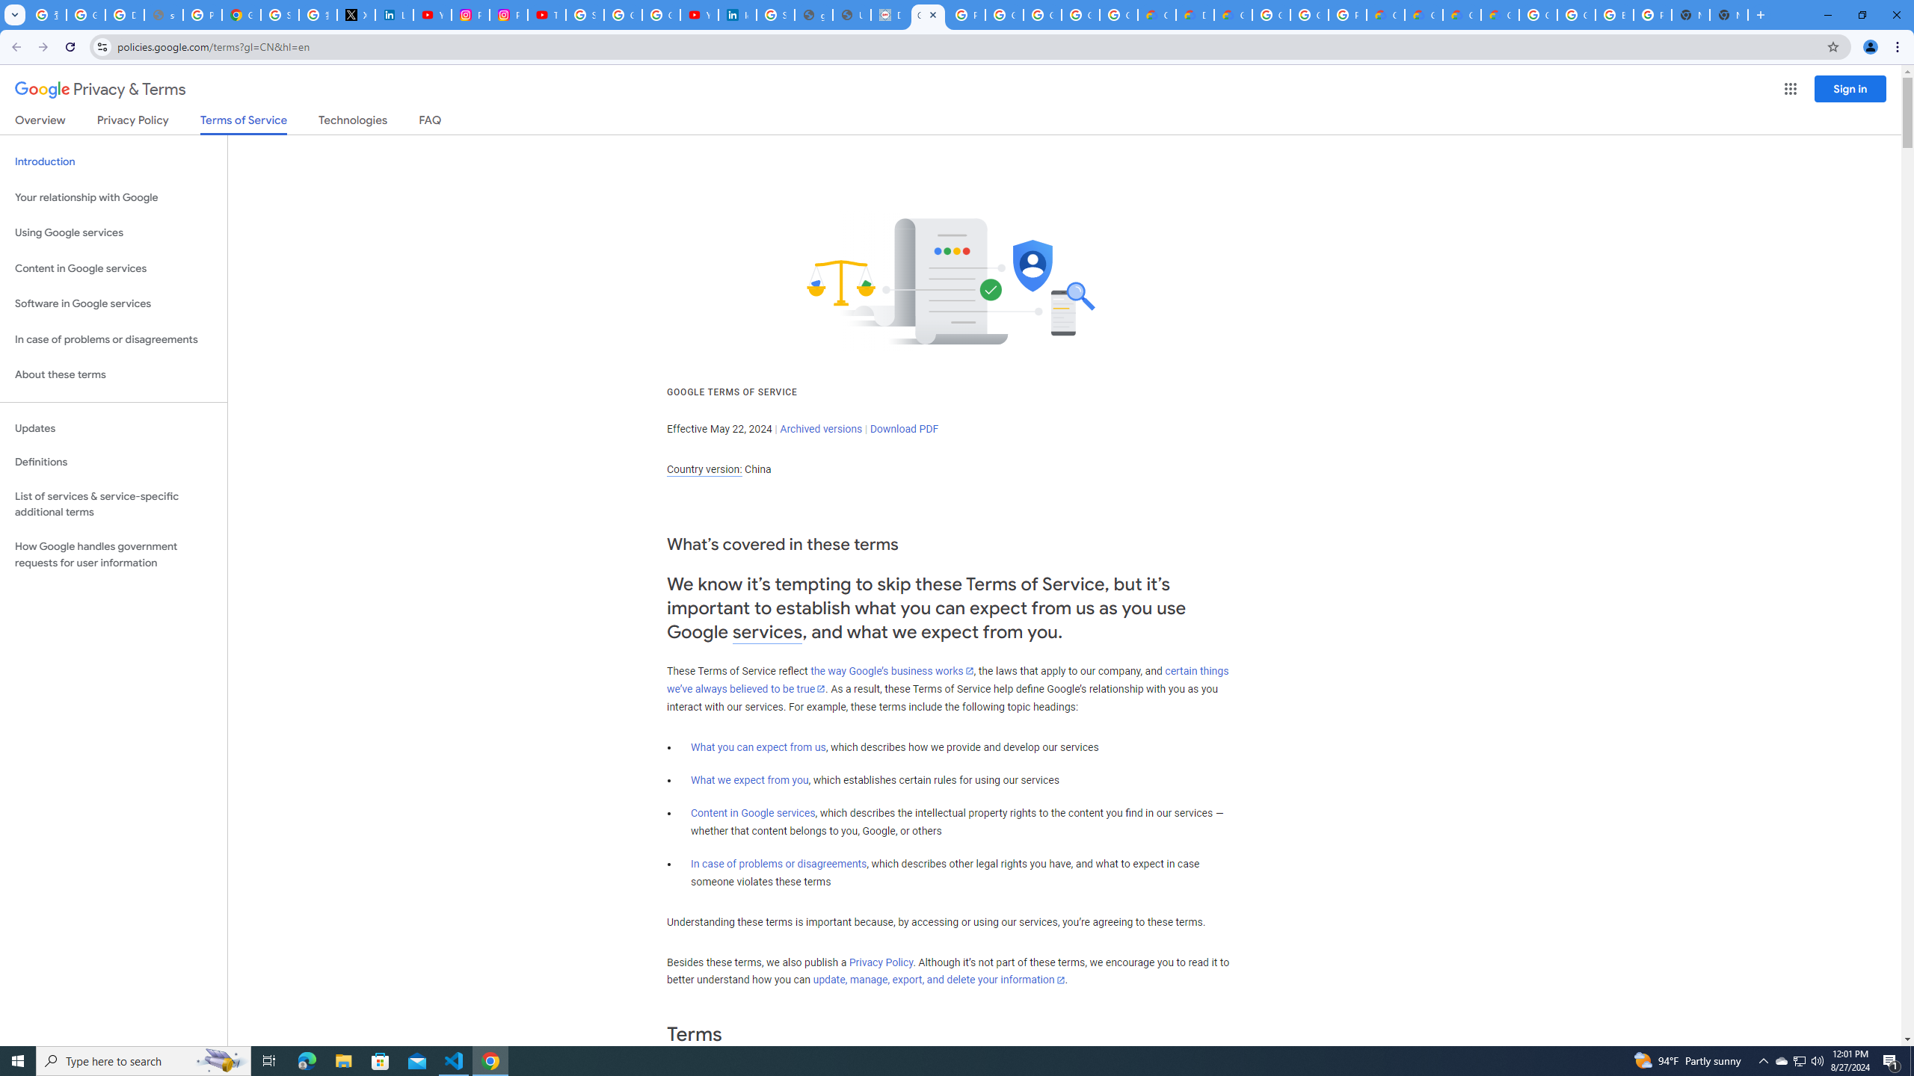 Image resolution: width=1914 pixels, height=1076 pixels. What do you see at coordinates (114, 233) in the screenshot?
I see `Using Google services` at bounding box center [114, 233].